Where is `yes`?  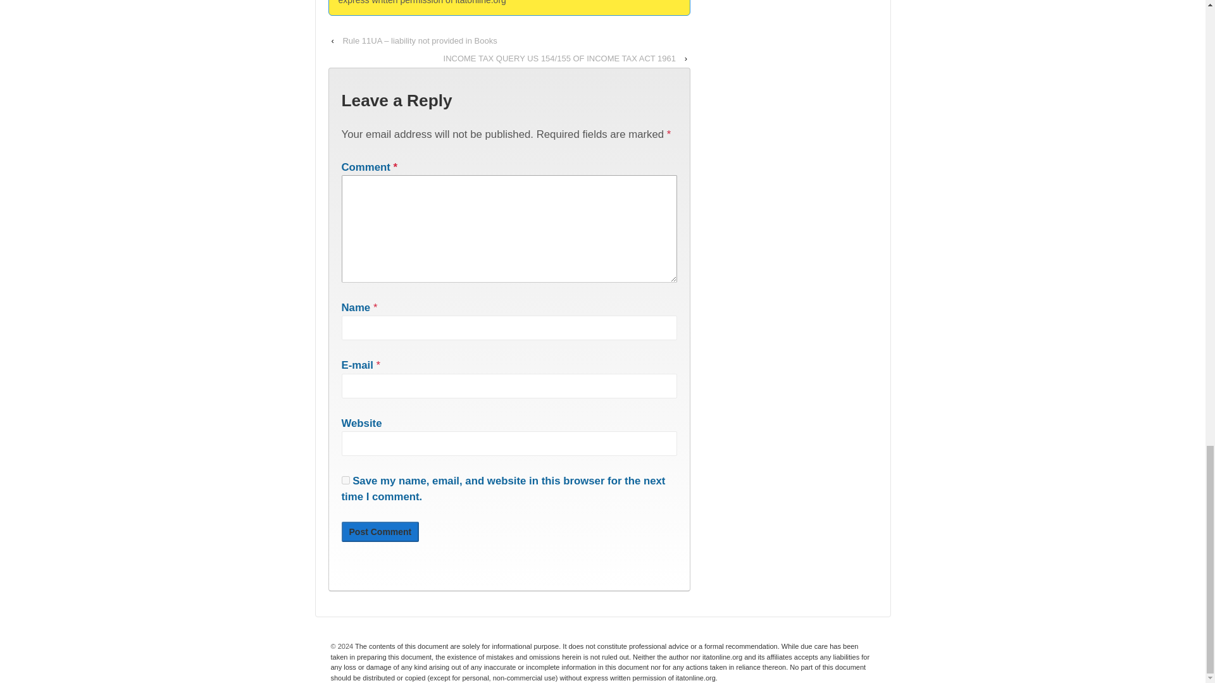 yes is located at coordinates (346, 479).